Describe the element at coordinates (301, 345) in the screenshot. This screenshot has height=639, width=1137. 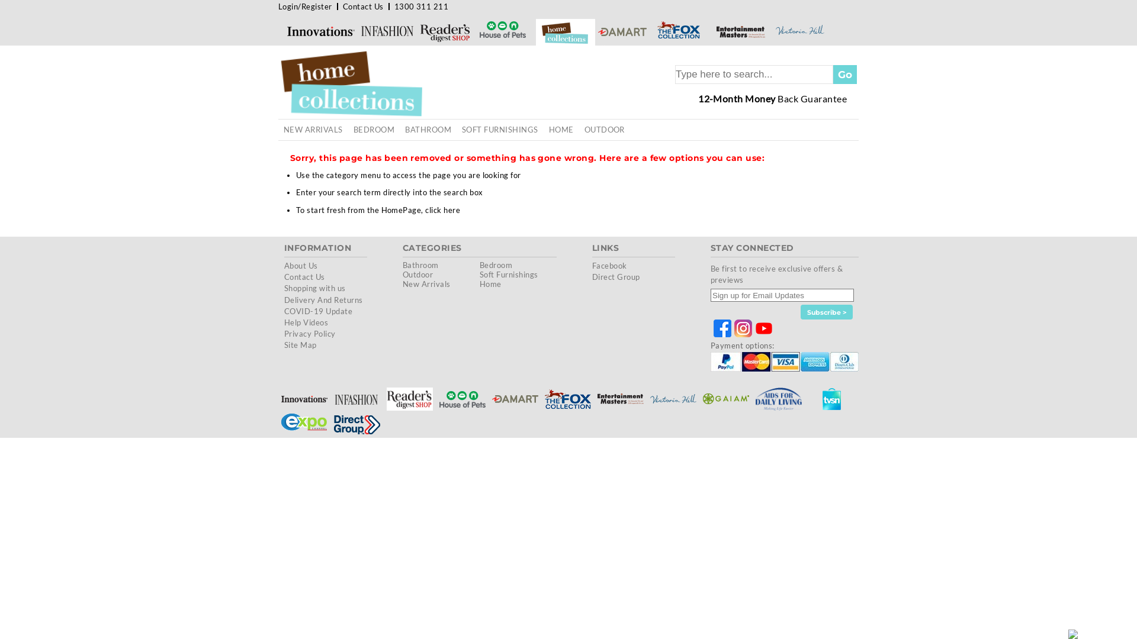
I see `Site Map` at that location.